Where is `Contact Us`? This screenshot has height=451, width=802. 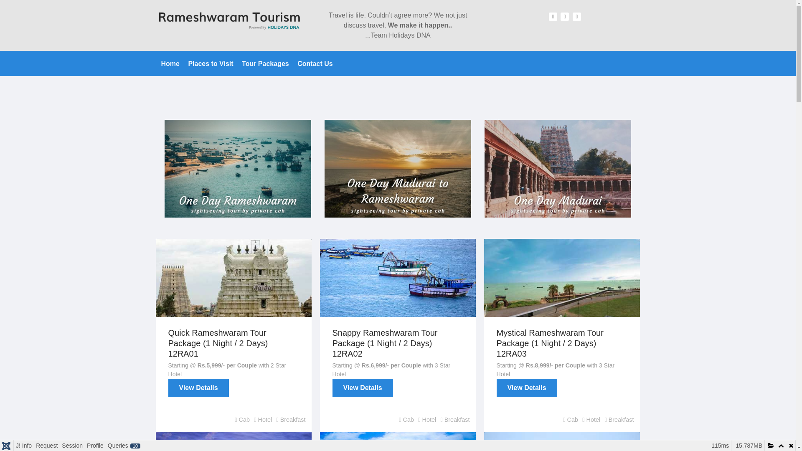
Contact Us is located at coordinates (315, 63).